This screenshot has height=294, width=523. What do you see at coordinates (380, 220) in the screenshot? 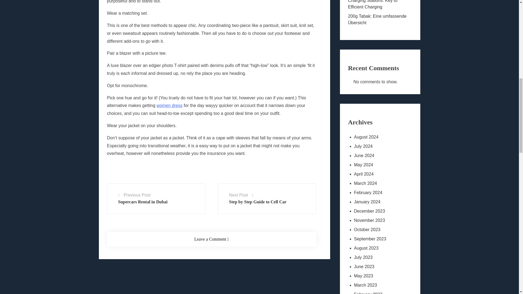
I see `November 2023` at bounding box center [380, 220].